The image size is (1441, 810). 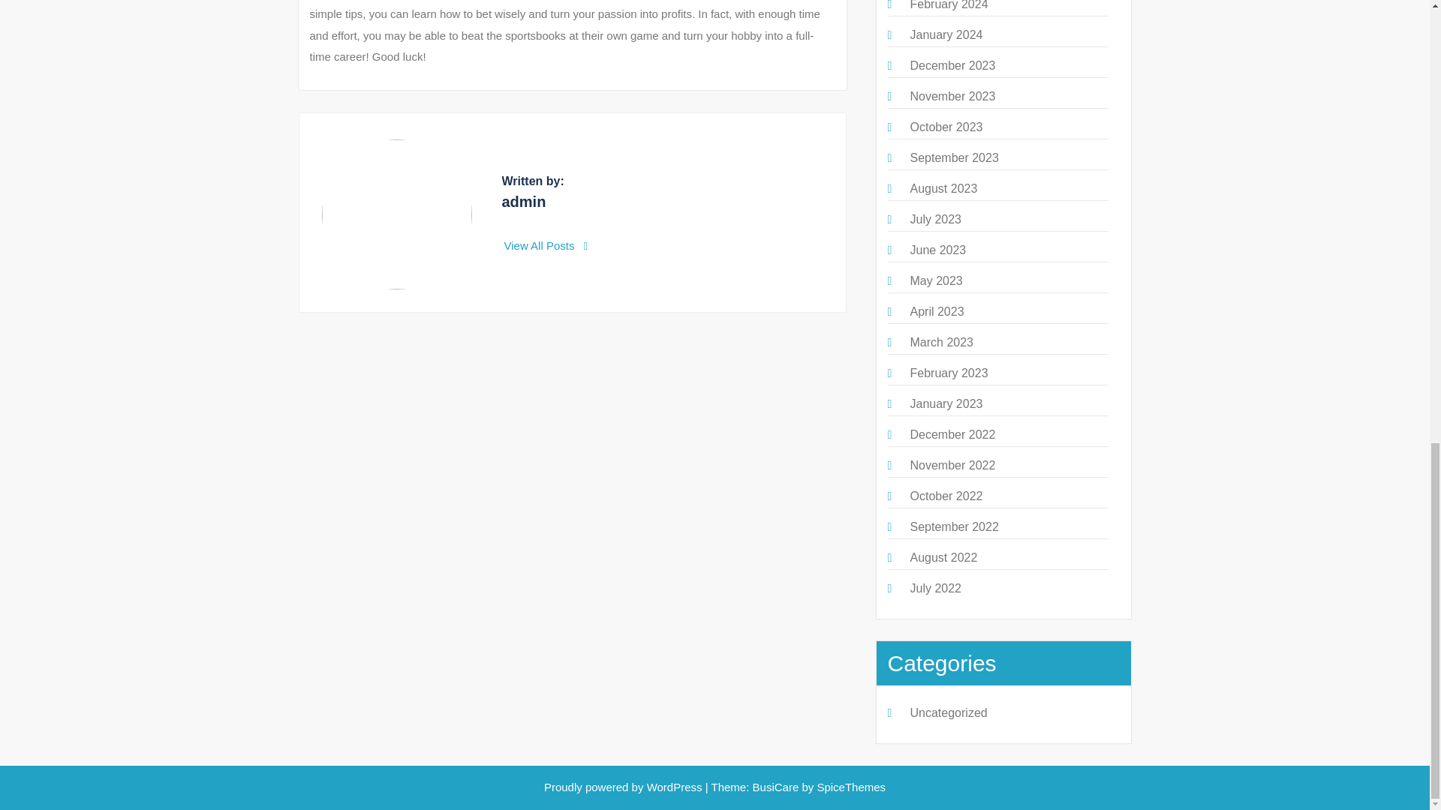 I want to click on View All Posts, so click(x=546, y=244).